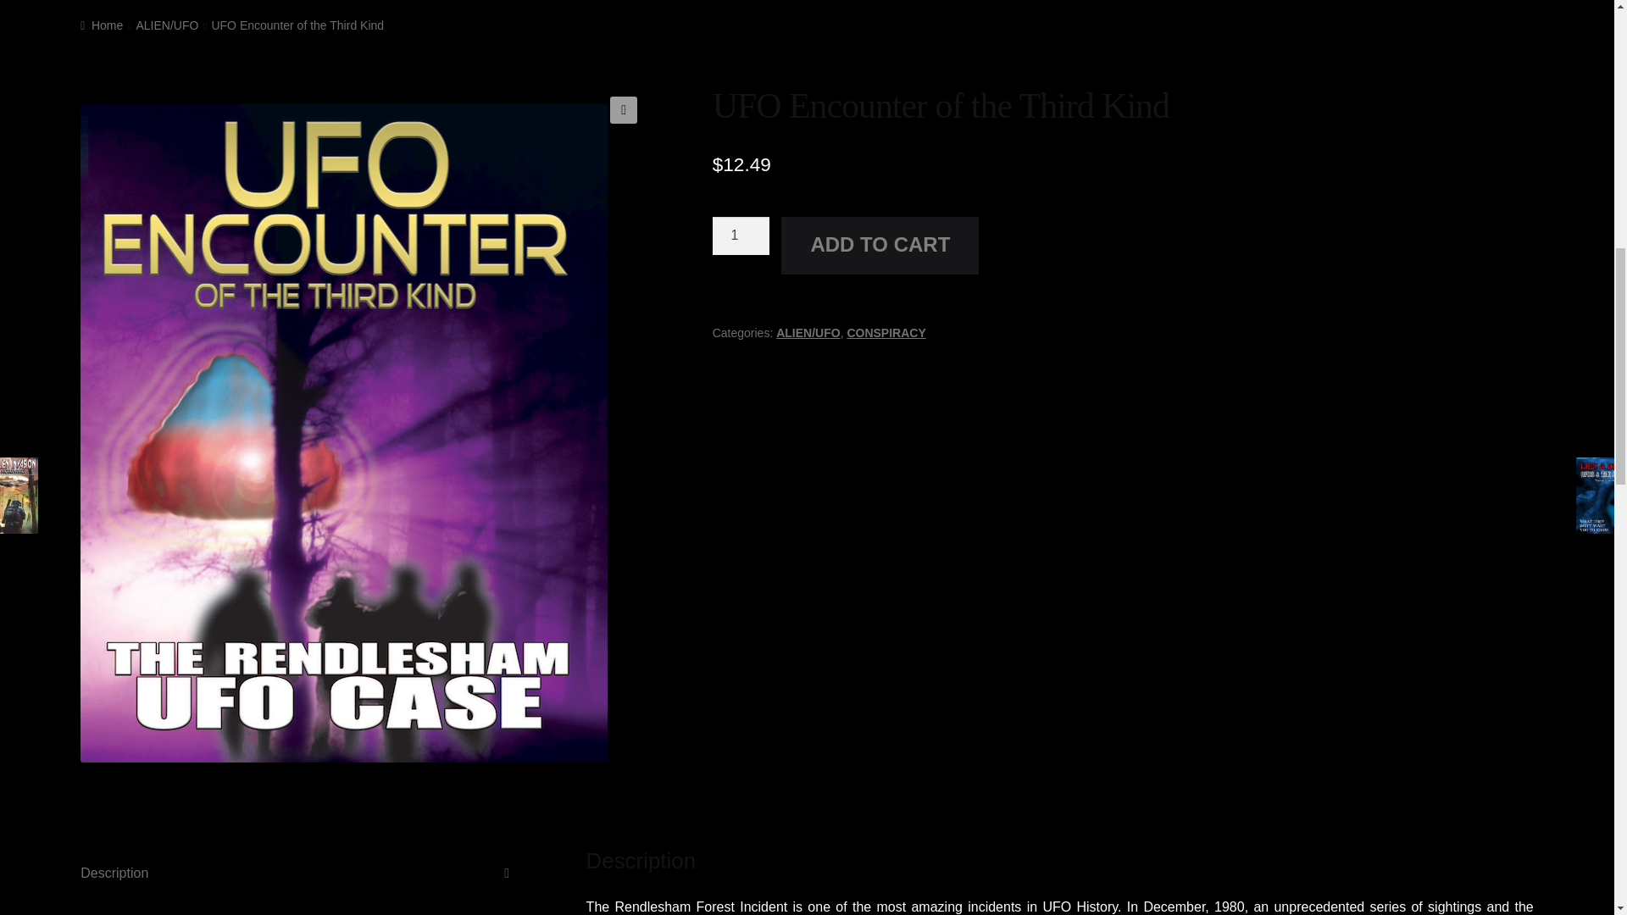  I want to click on 1, so click(741, 236).